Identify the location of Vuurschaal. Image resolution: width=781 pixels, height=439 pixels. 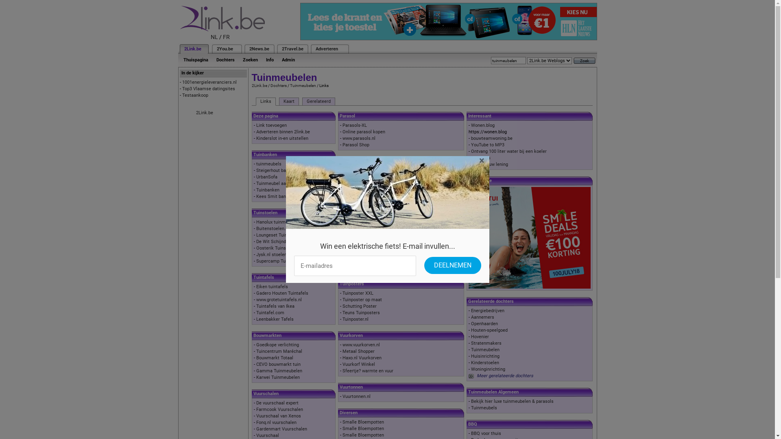
(268, 436).